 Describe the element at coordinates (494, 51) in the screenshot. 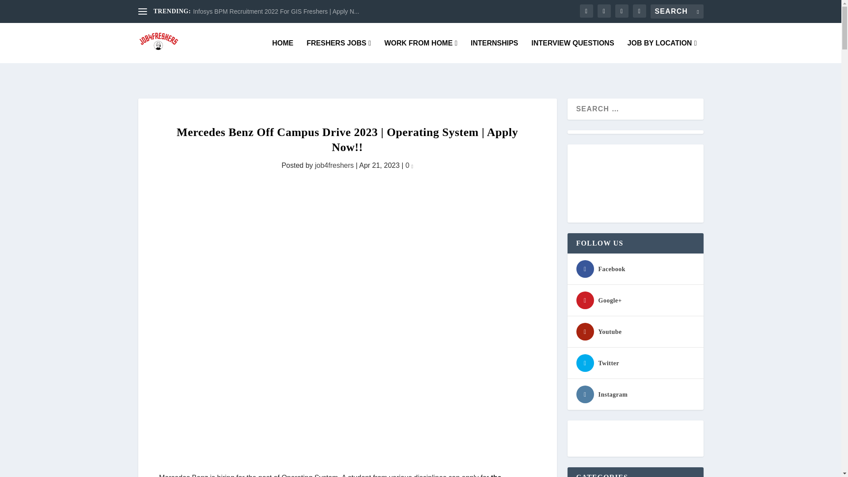

I see `INTERNSHIPS` at that location.